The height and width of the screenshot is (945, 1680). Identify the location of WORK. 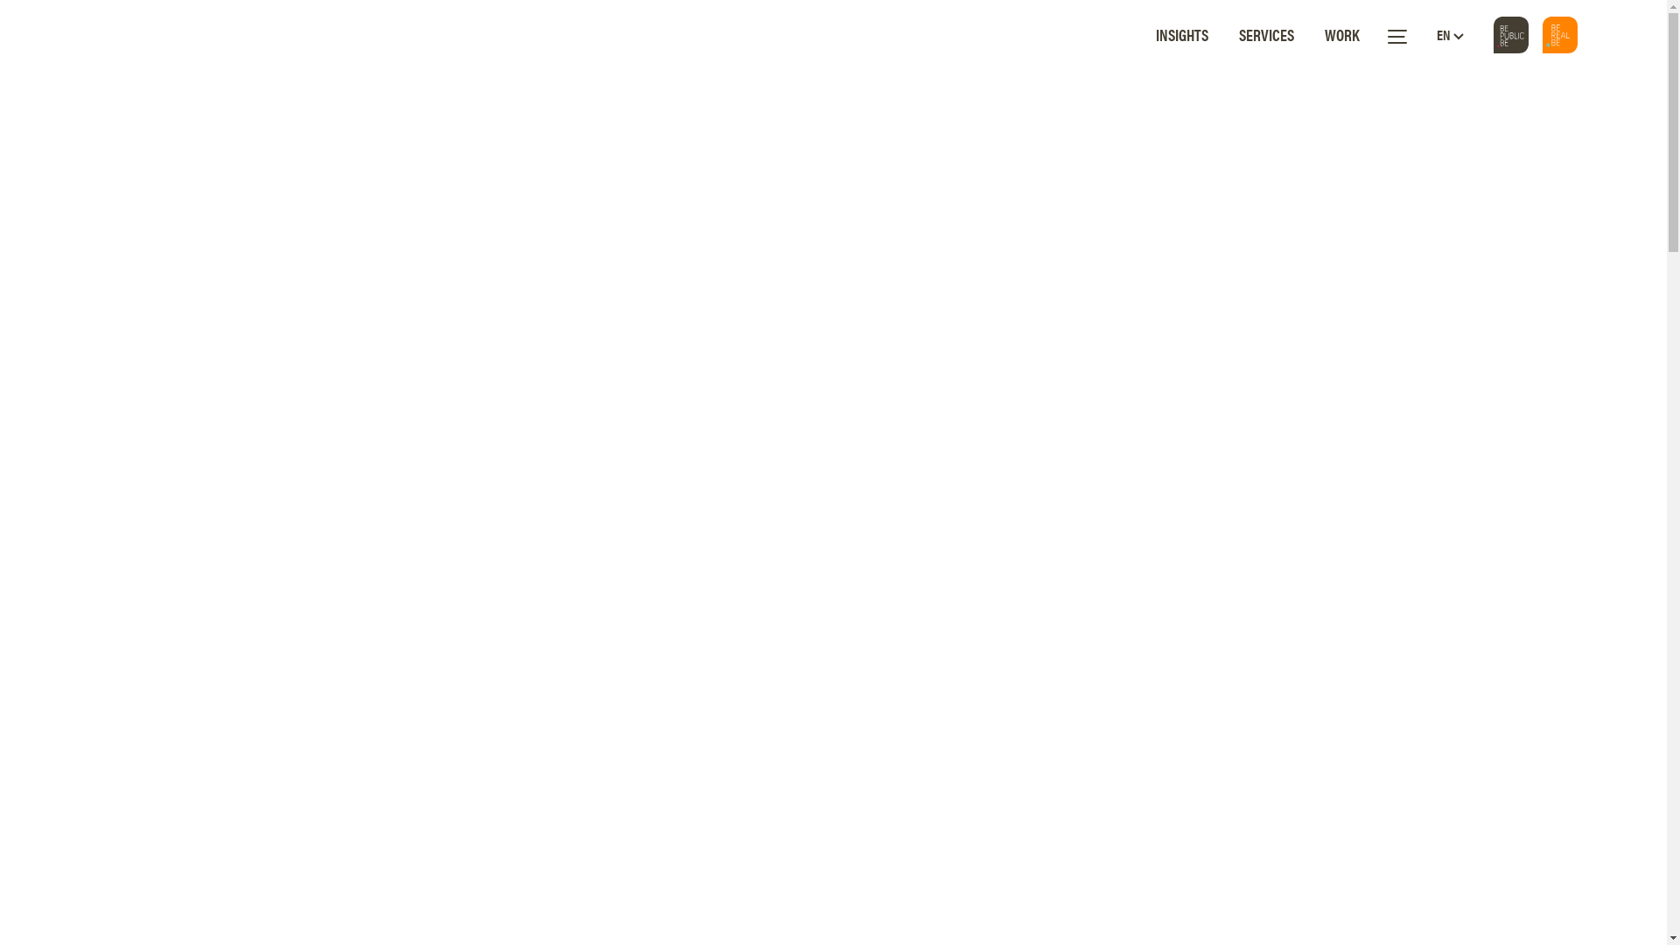
(1342, 35).